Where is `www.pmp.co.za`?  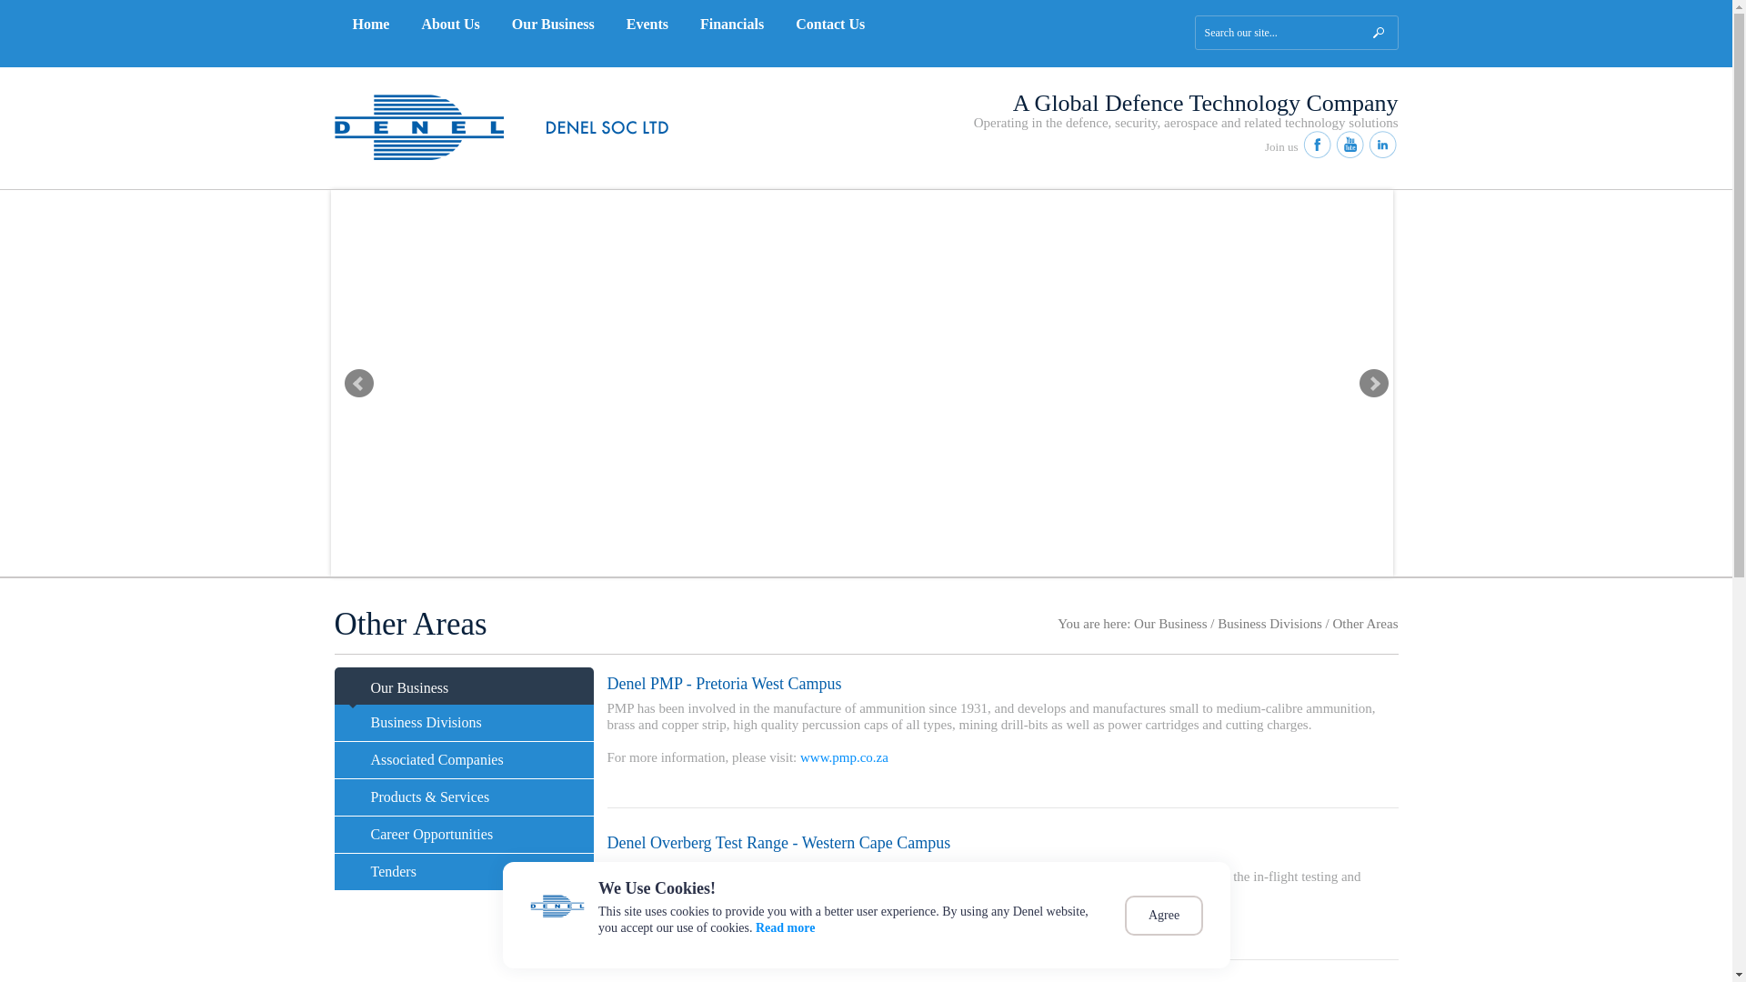
www.pmp.co.za is located at coordinates (844, 757).